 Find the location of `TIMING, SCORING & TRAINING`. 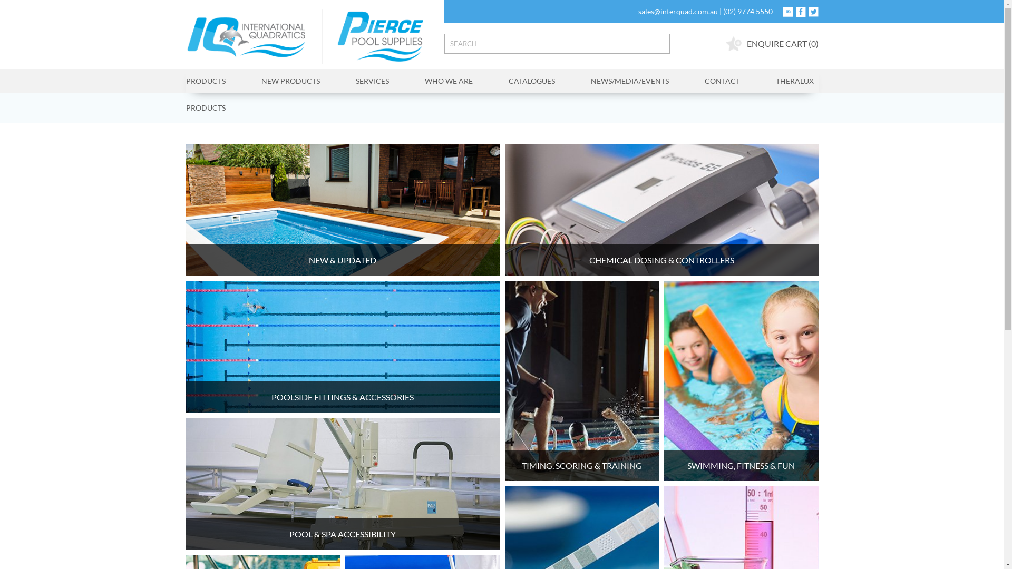

TIMING, SCORING & TRAINING is located at coordinates (582, 381).